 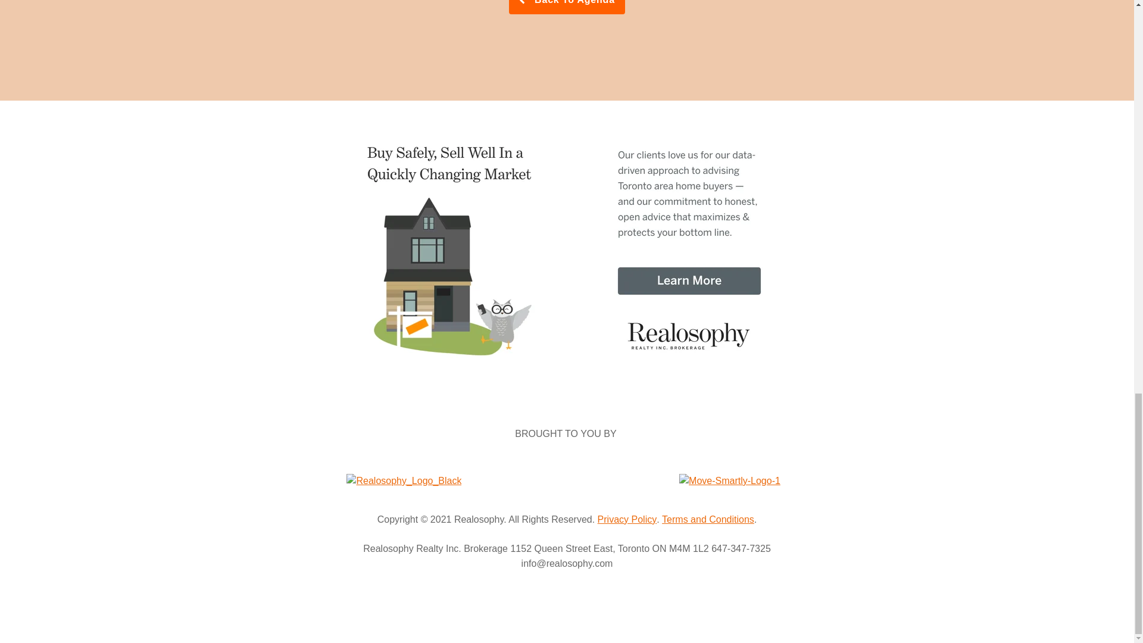 I want to click on Back To Agenda, so click(x=567, y=7).